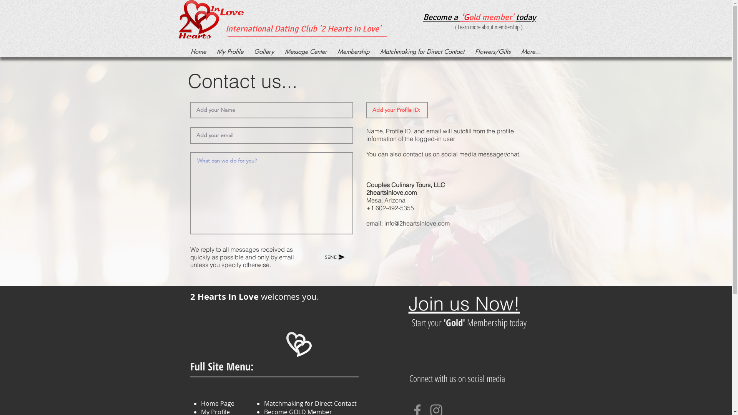 The height and width of the screenshot is (415, 738). I want to click on Matchmaking for Direct Contact, so click(311, 403).